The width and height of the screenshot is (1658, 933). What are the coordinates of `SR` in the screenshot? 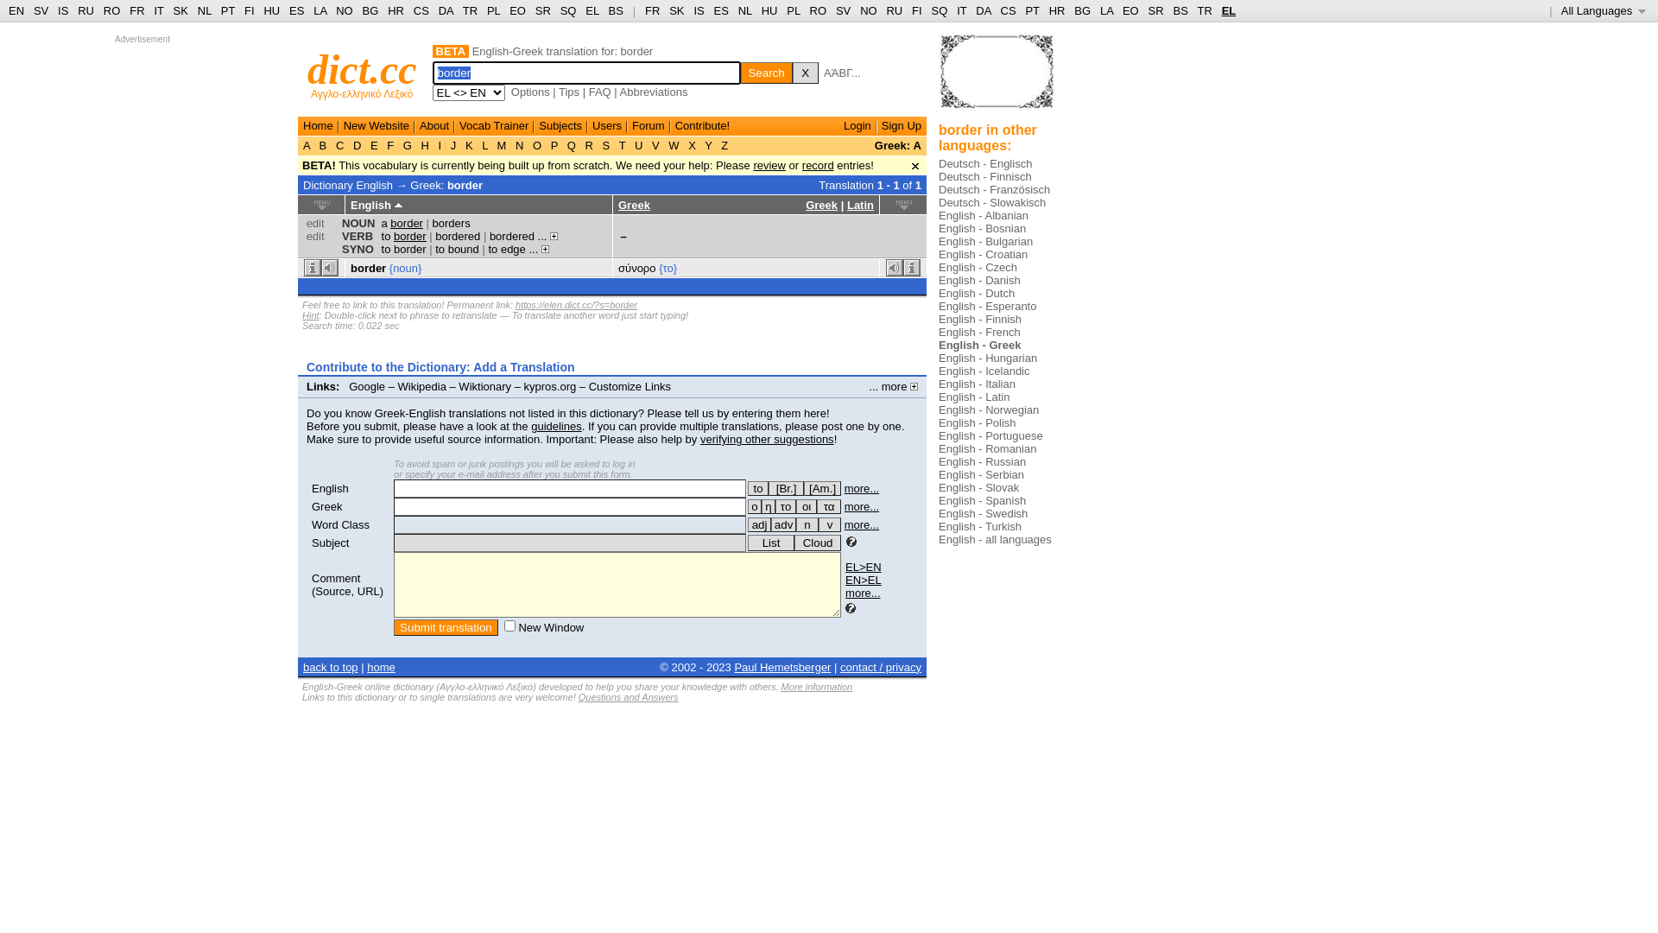 It's located at (1156, 10).